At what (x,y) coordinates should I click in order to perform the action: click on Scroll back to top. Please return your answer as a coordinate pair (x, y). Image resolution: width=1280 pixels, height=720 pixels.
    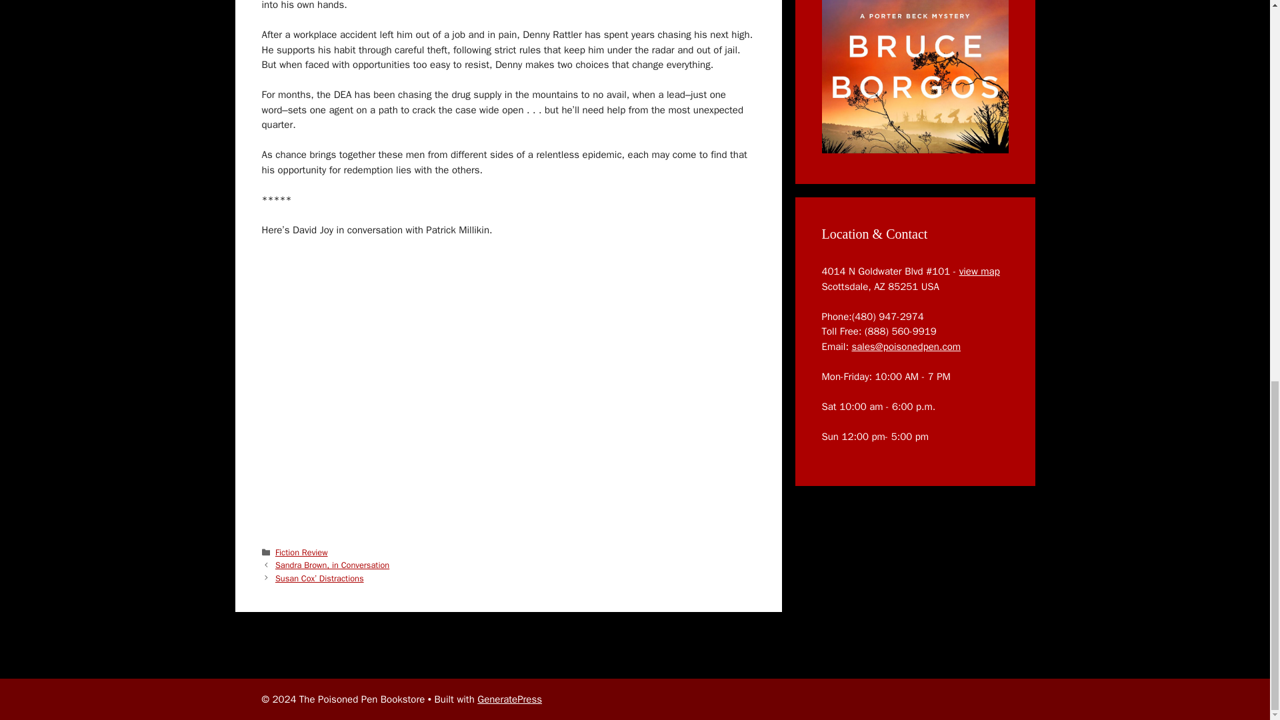
    Looking at the image, I should click on (1237, 539).